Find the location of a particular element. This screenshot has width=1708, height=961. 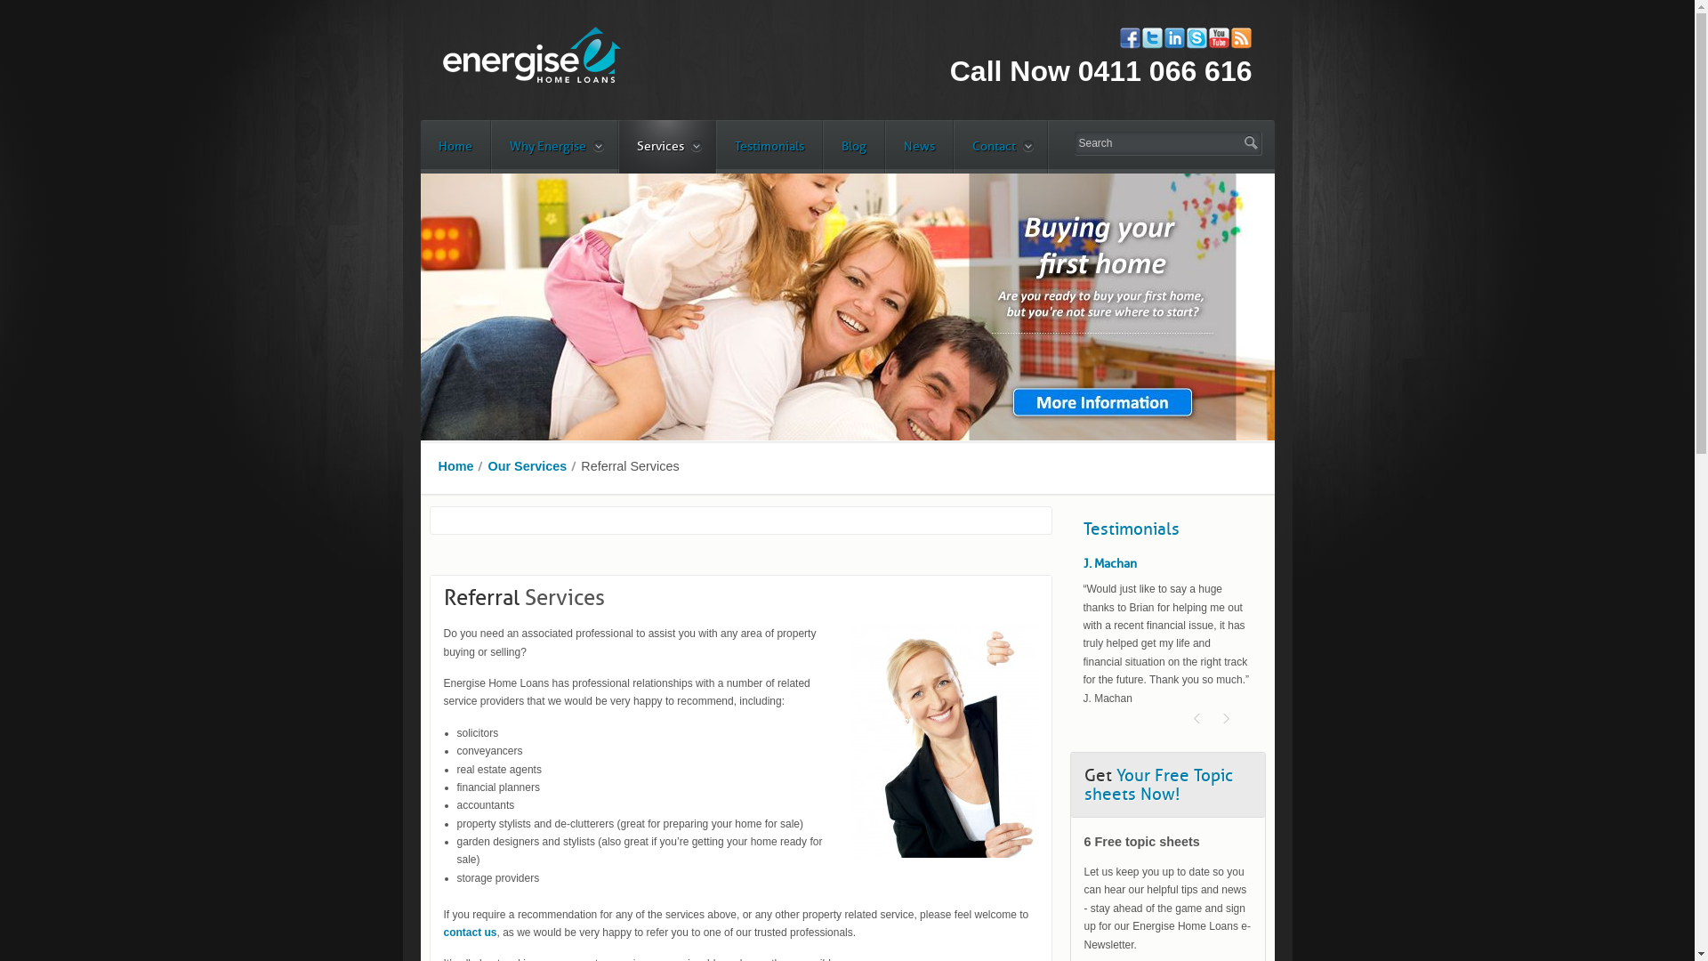

Subscribe to the Energise Home Loans Blog! is located at coordinates (1240, 37).